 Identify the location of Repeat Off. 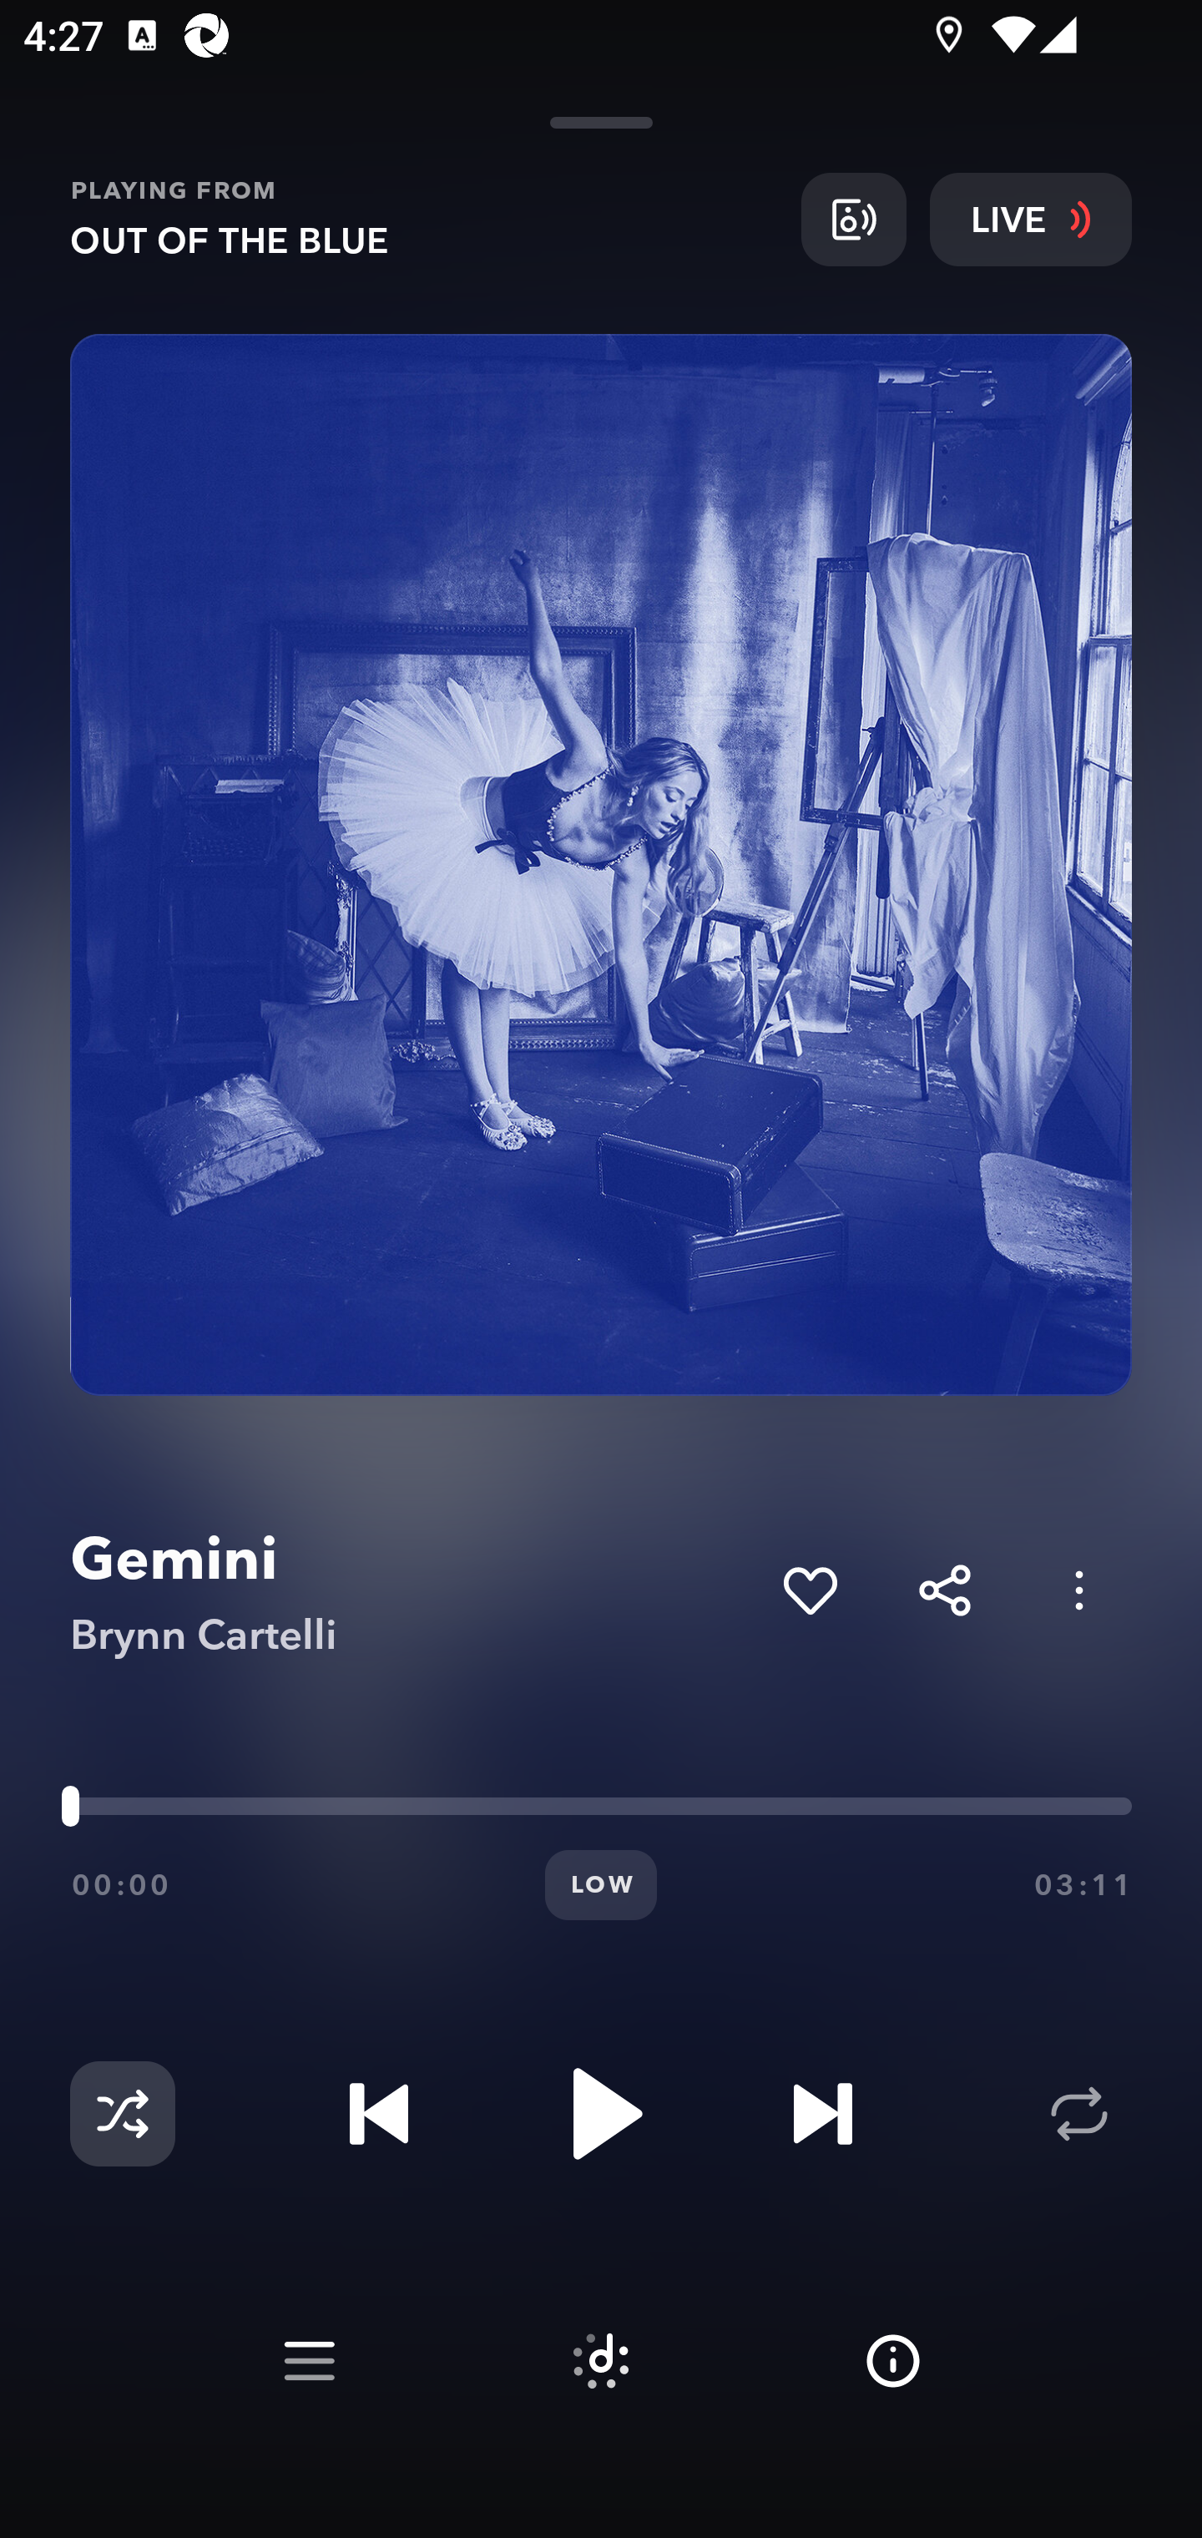
(1078, 2114).